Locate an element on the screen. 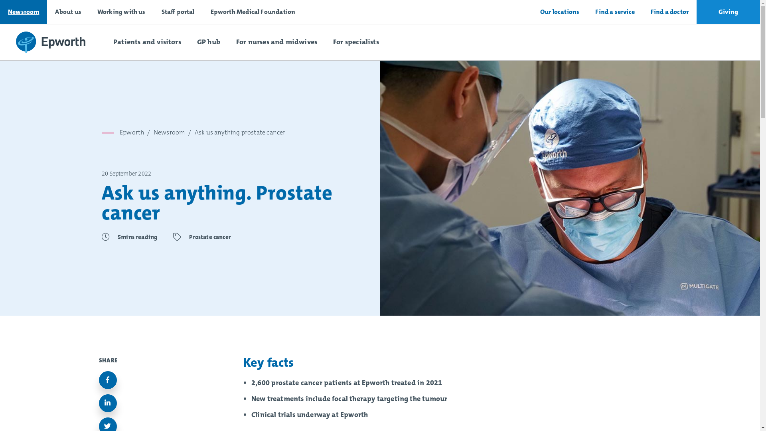  GP hub is located at coordinates (209, 42).